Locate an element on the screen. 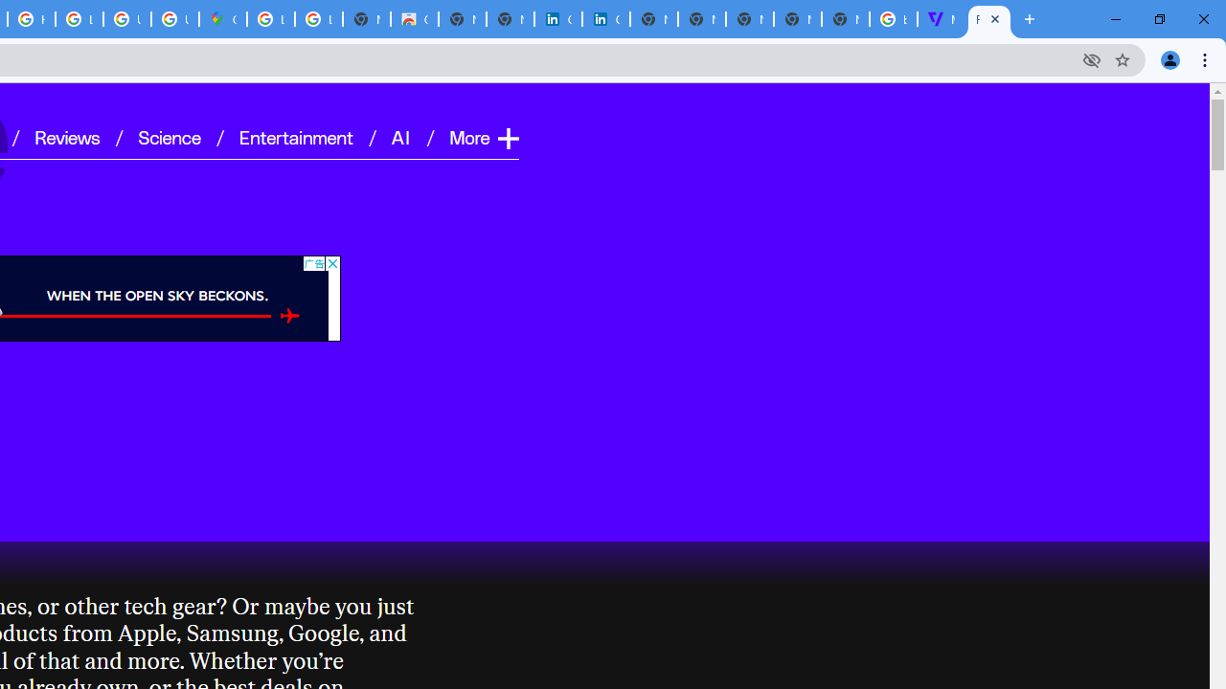 The width and height of the screenshot is (1226, 689). New Tab is located at coordinates (845, 19).